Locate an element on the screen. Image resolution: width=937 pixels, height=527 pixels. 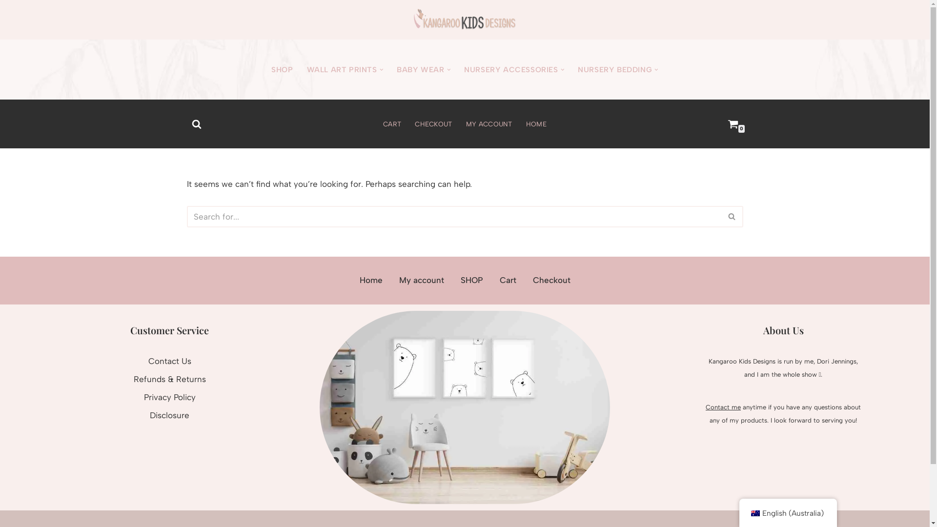
NURSERY ACCESSORIES is located at coordinates (511, 69).